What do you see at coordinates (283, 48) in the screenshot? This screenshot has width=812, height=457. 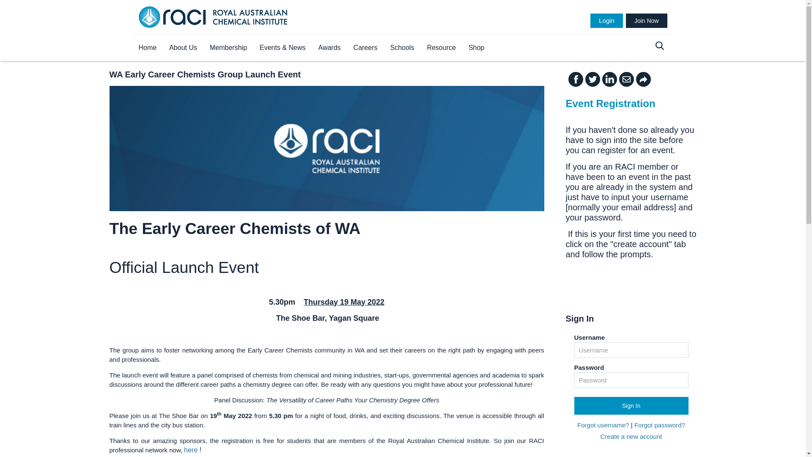 I see `Events & News` at bounding box center [283, 48].